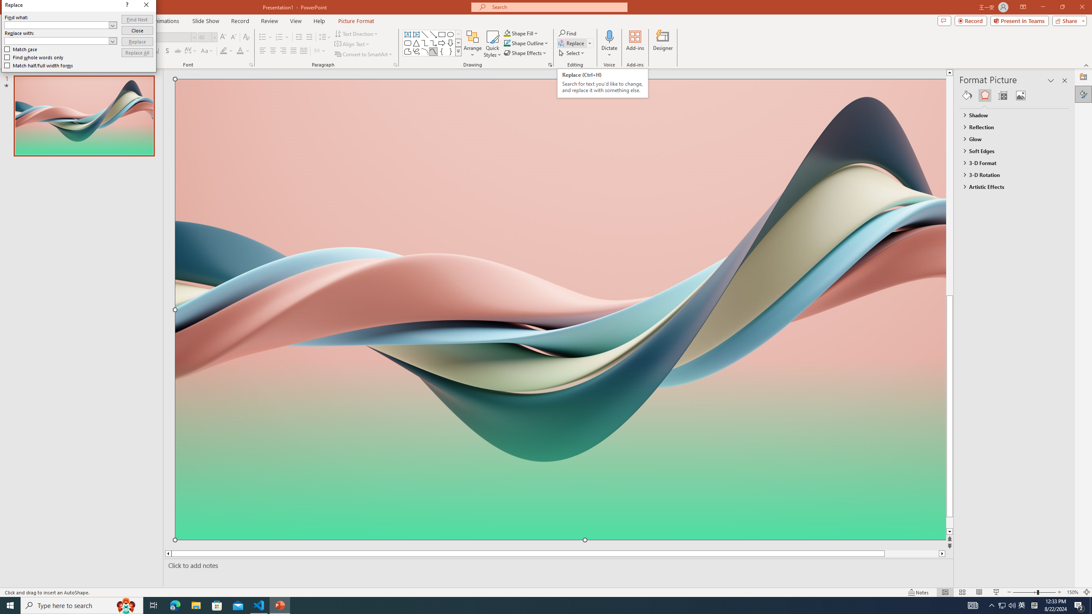  I want to click on Font Size, so click(205, 37).